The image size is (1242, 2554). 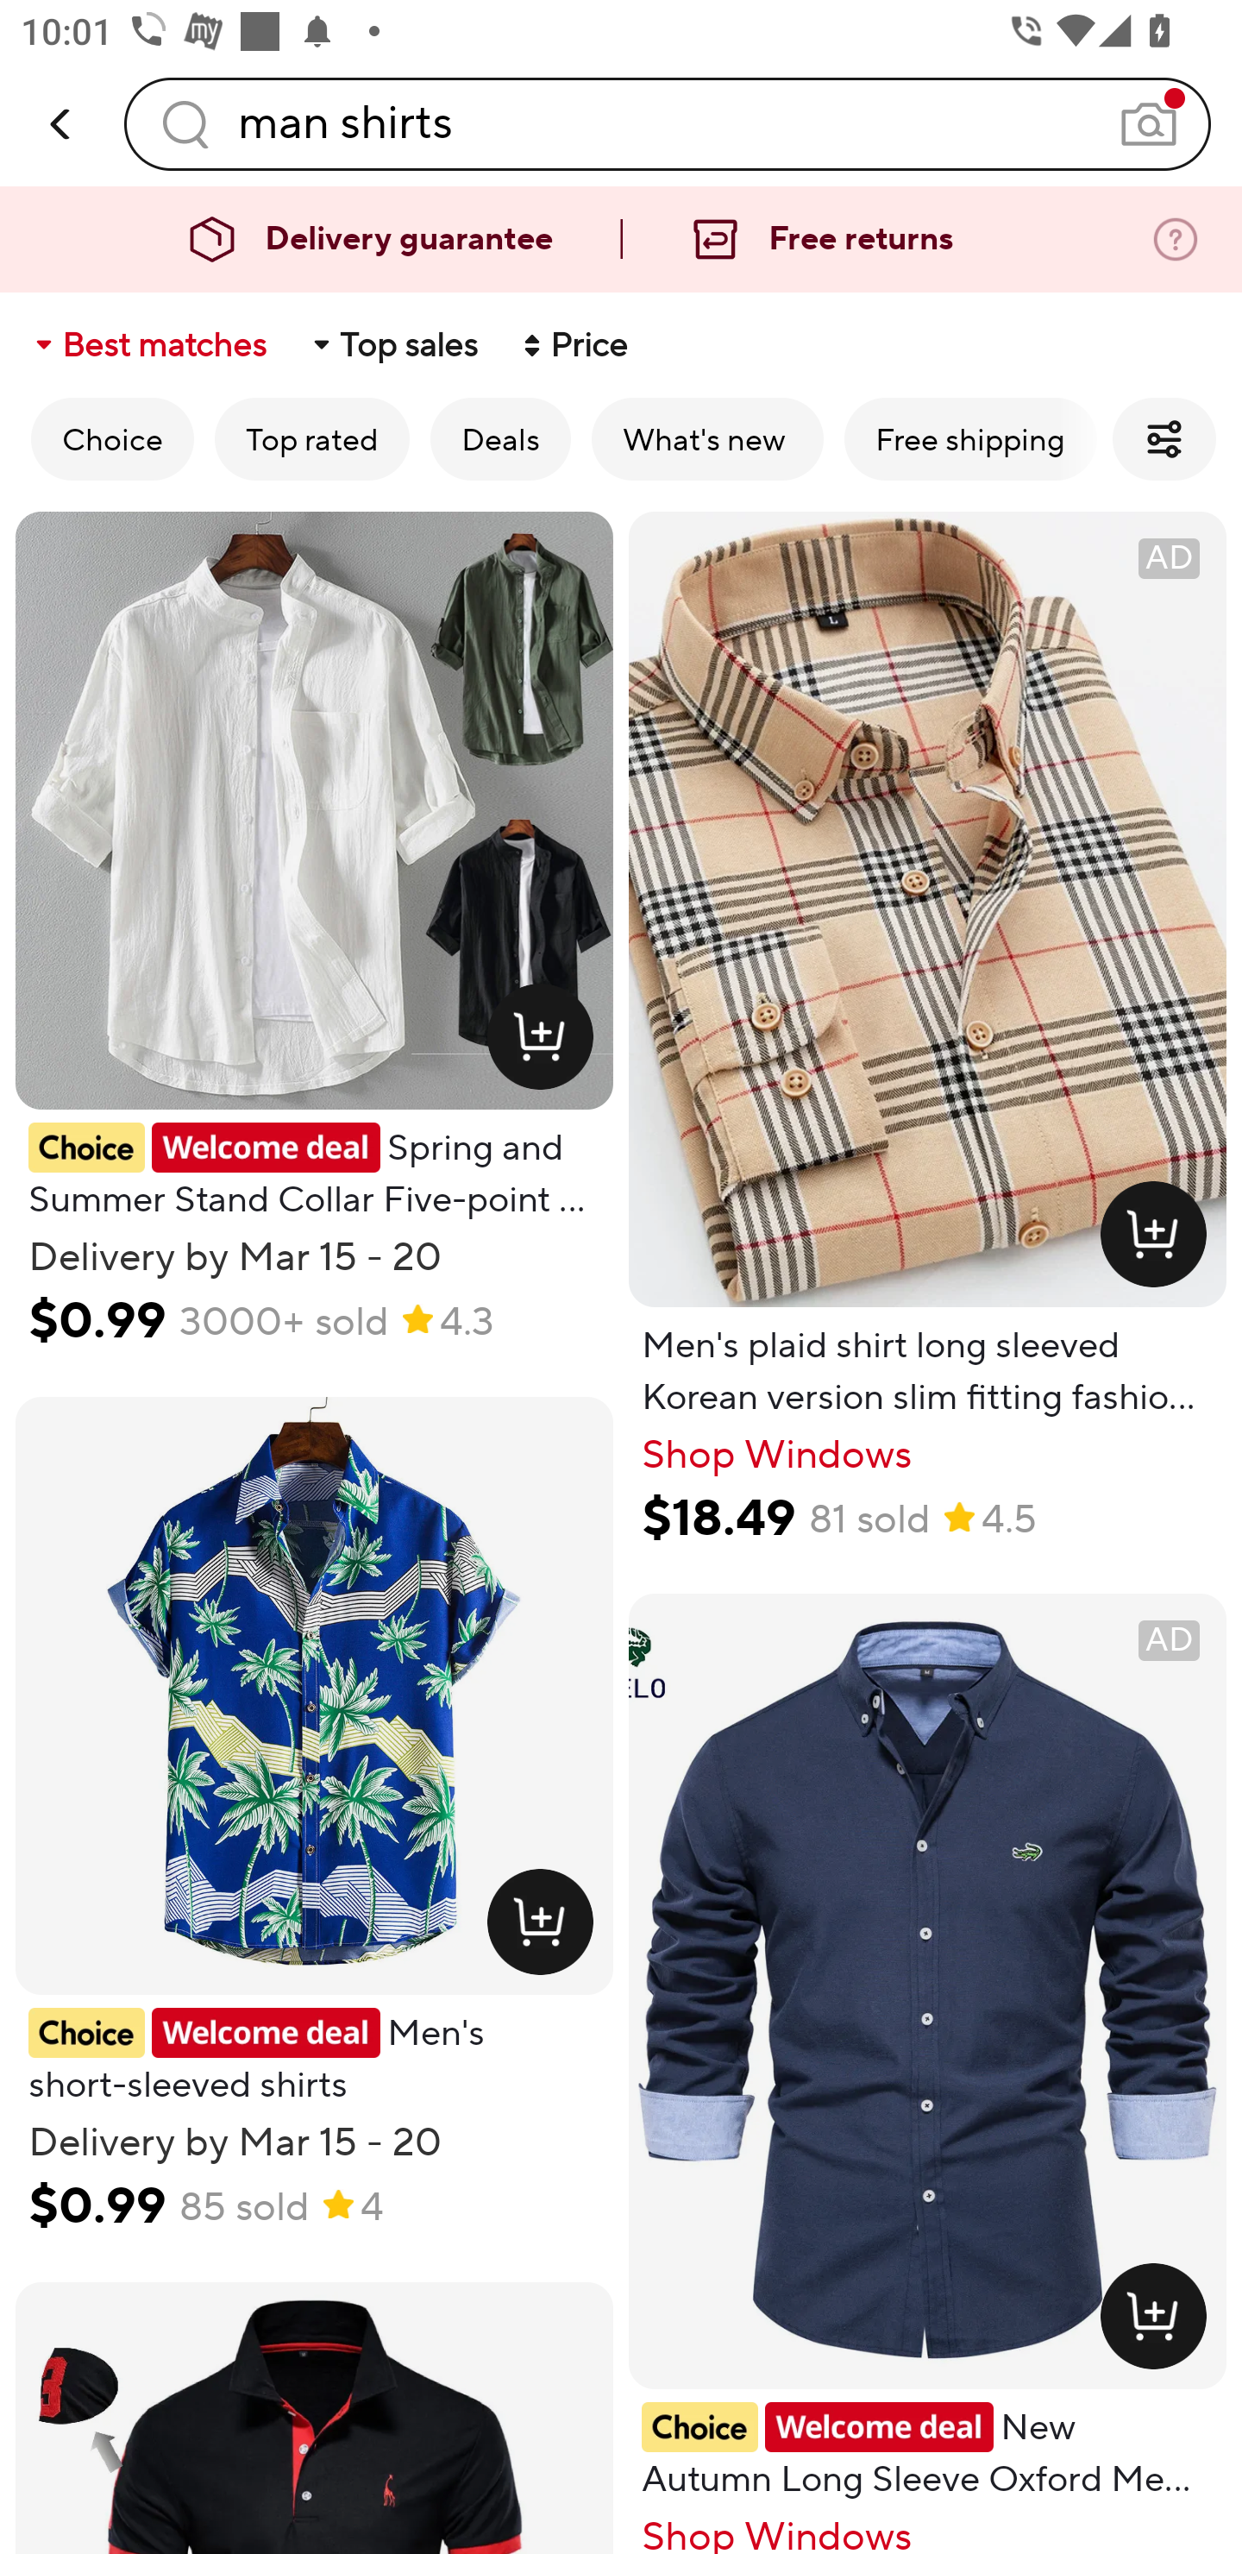 What do you see at coordinates (112, 438) in the screenshot?
I see `Choice` at bounding box center [112, 438].